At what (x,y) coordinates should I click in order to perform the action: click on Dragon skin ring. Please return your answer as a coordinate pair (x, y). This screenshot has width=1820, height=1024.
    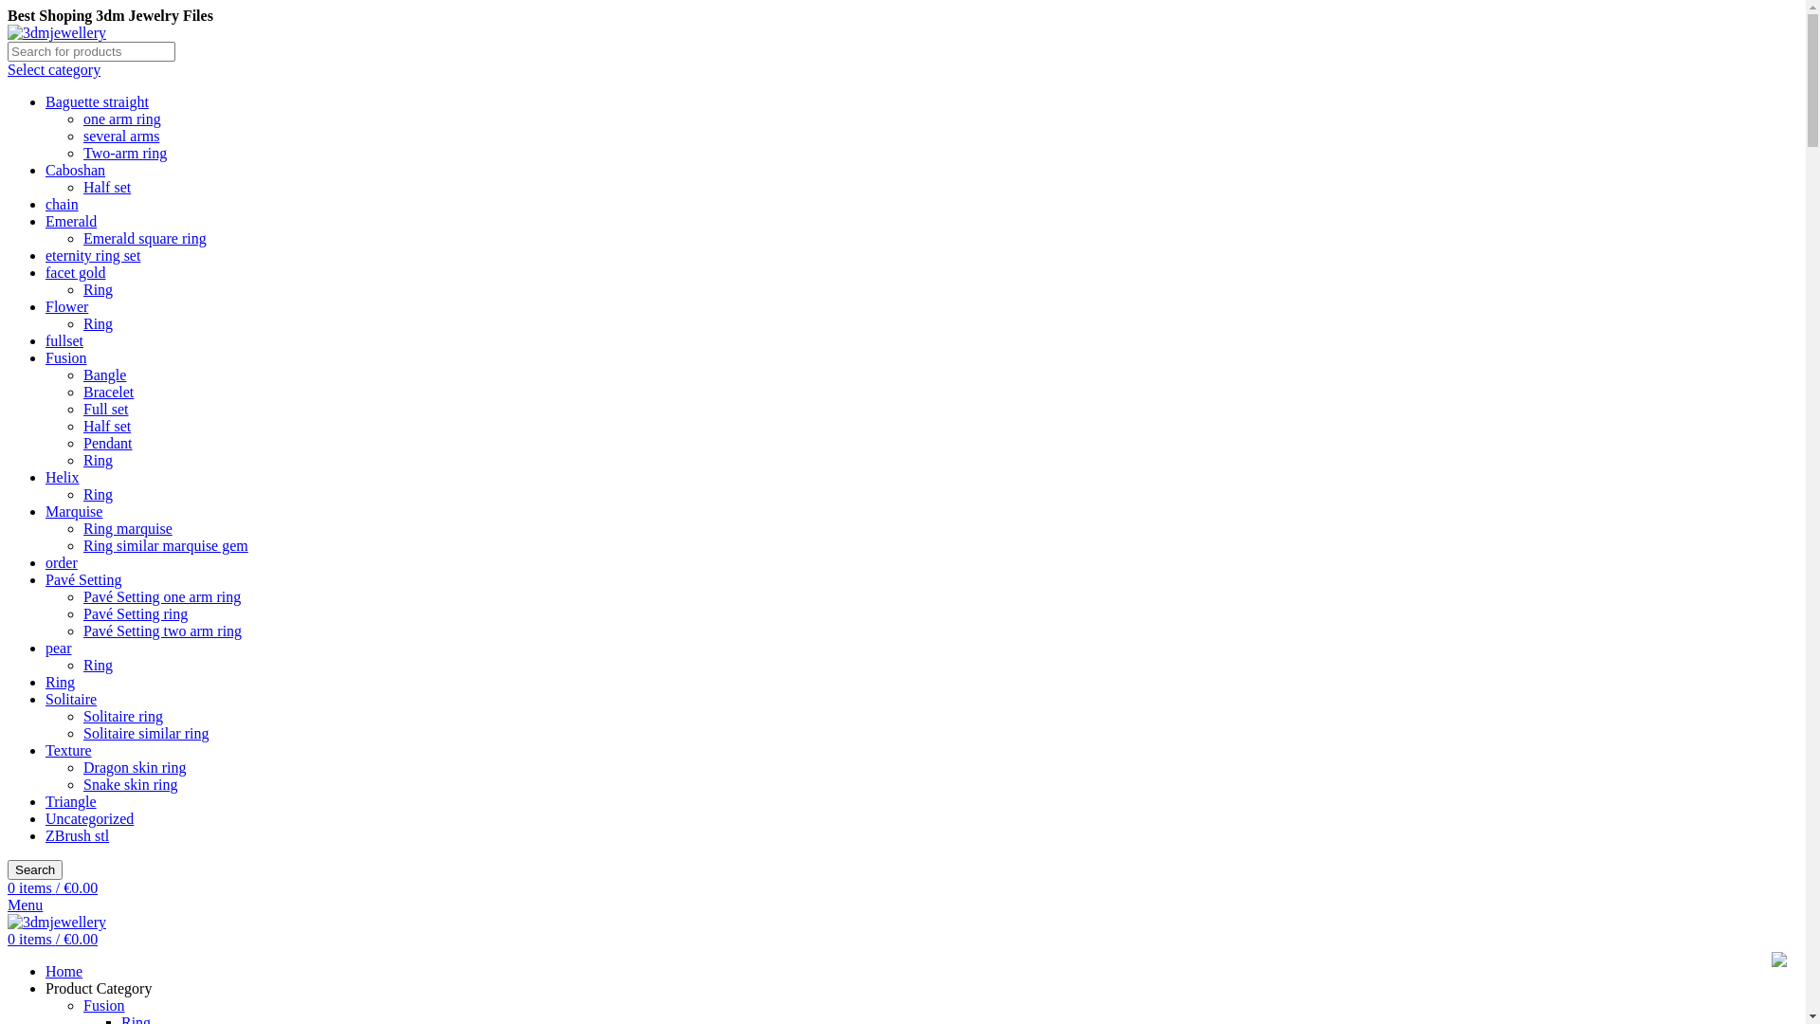
    Looking at the image, I should click on (135, 768).